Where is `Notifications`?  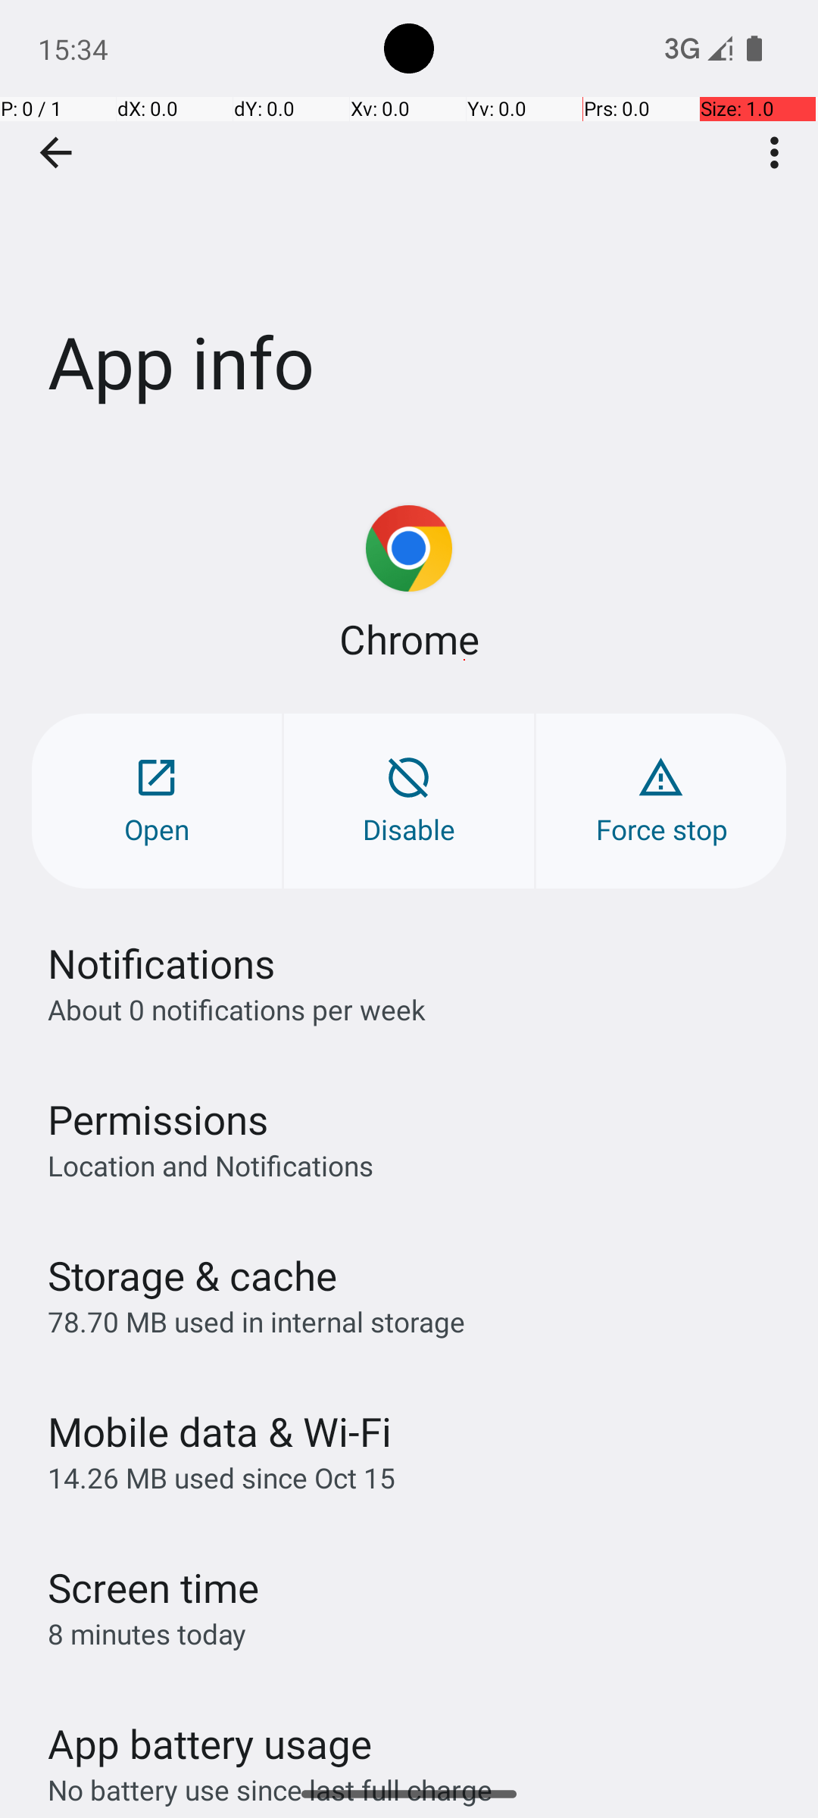
Notifications is located at coordinates (161, 964).